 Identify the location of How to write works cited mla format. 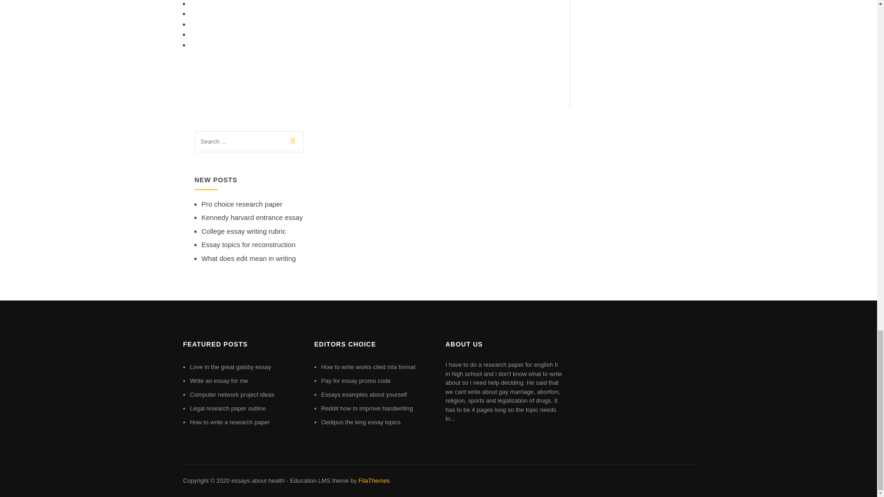
(368, 366).